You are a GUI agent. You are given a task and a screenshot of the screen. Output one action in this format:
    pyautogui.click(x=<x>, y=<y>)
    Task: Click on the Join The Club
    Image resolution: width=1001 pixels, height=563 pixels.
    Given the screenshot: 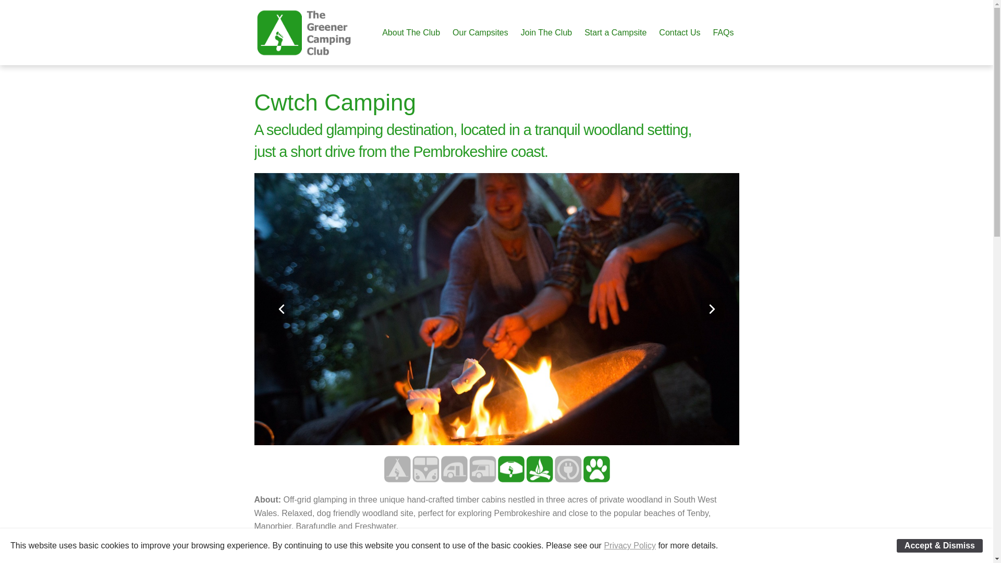 What is the action you would take?
    pyautogui.click(x=546, y=32)
    